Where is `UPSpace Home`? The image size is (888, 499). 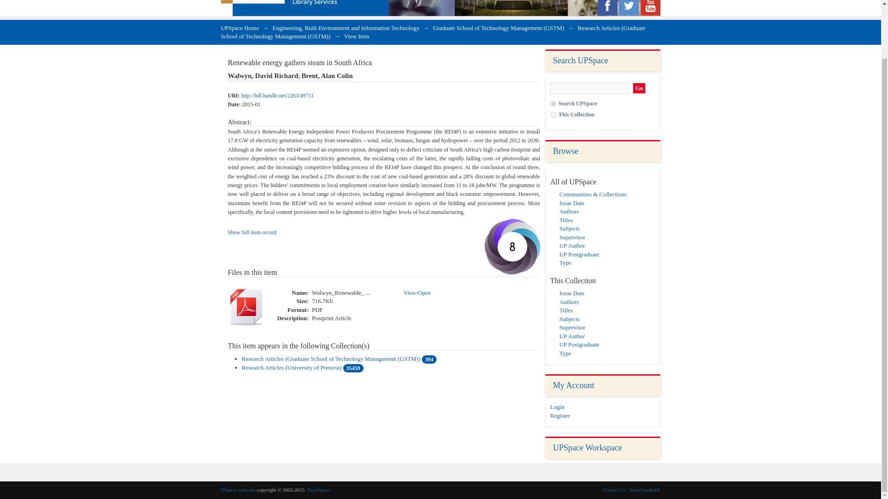 UPSpace Home is located at coordinates (240, 28).